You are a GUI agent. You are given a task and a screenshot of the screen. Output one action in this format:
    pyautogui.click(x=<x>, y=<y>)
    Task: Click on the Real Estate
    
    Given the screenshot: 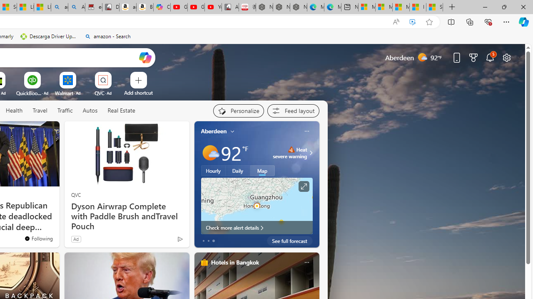 What is the action you would take?
    pyautogui.click(x=121, y=110)
    